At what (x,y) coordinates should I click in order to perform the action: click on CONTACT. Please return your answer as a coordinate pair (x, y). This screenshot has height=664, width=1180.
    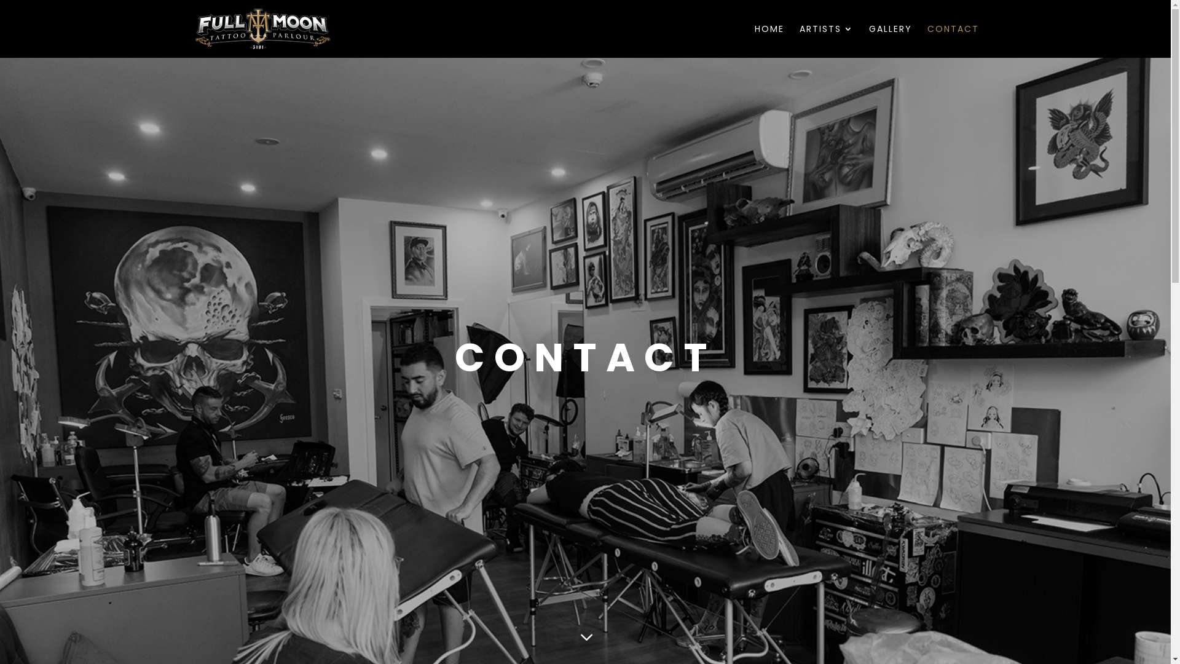
    Looking at the image, I should click on (953, 41).